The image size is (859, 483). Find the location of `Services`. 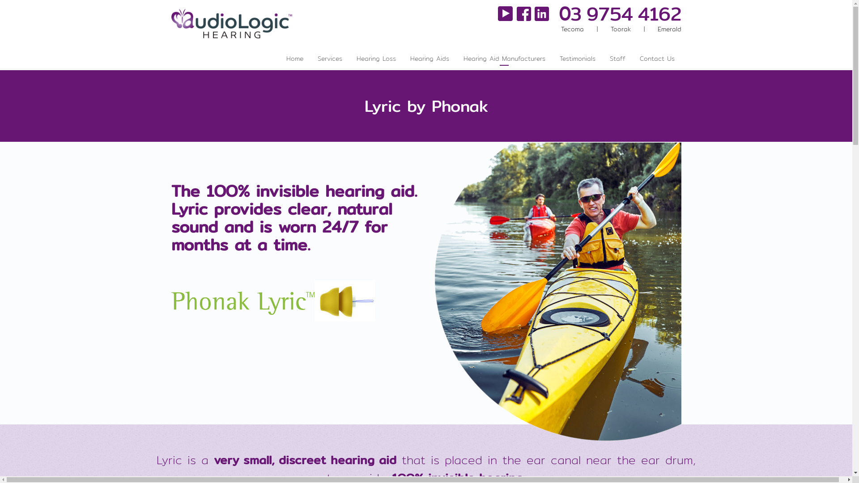

Services is located at coordinates (329, 58).